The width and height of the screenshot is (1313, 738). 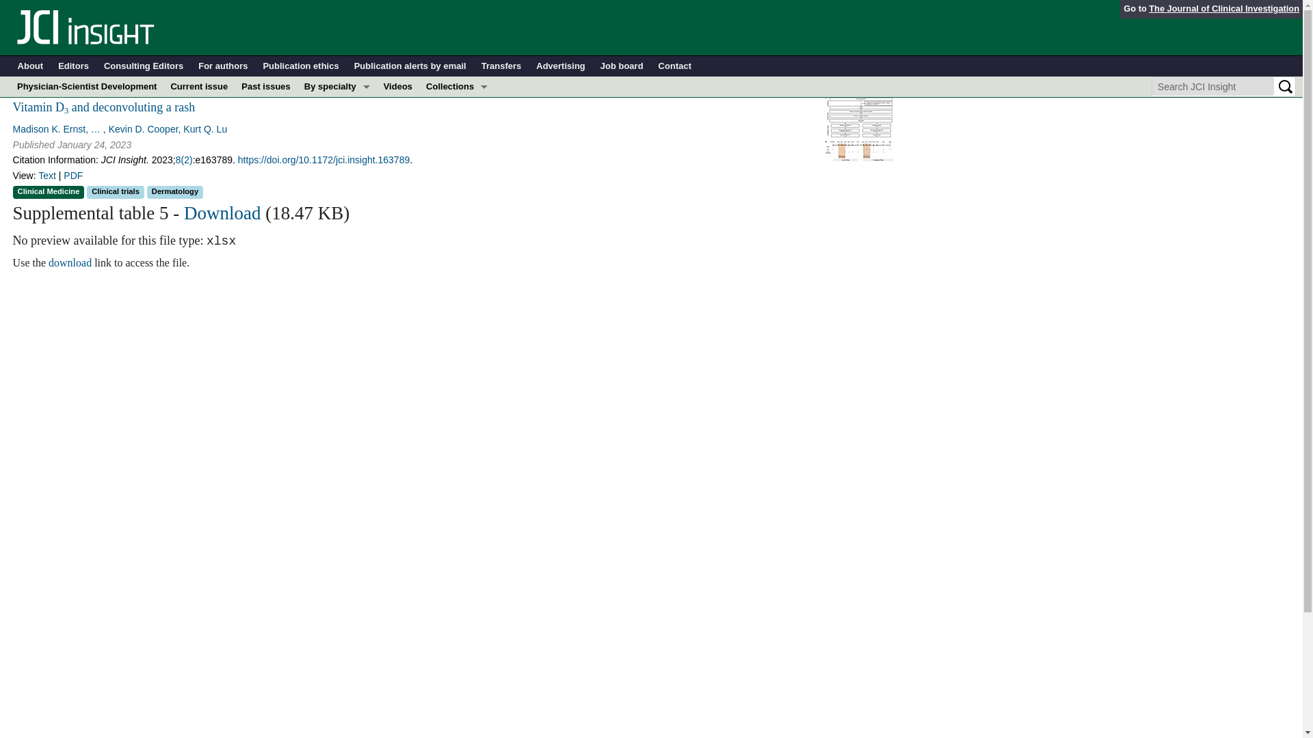 What do you see at coordinates (337, 230) in the screenshot?
I see `Pulmonology` at bounding box center [337, 230].